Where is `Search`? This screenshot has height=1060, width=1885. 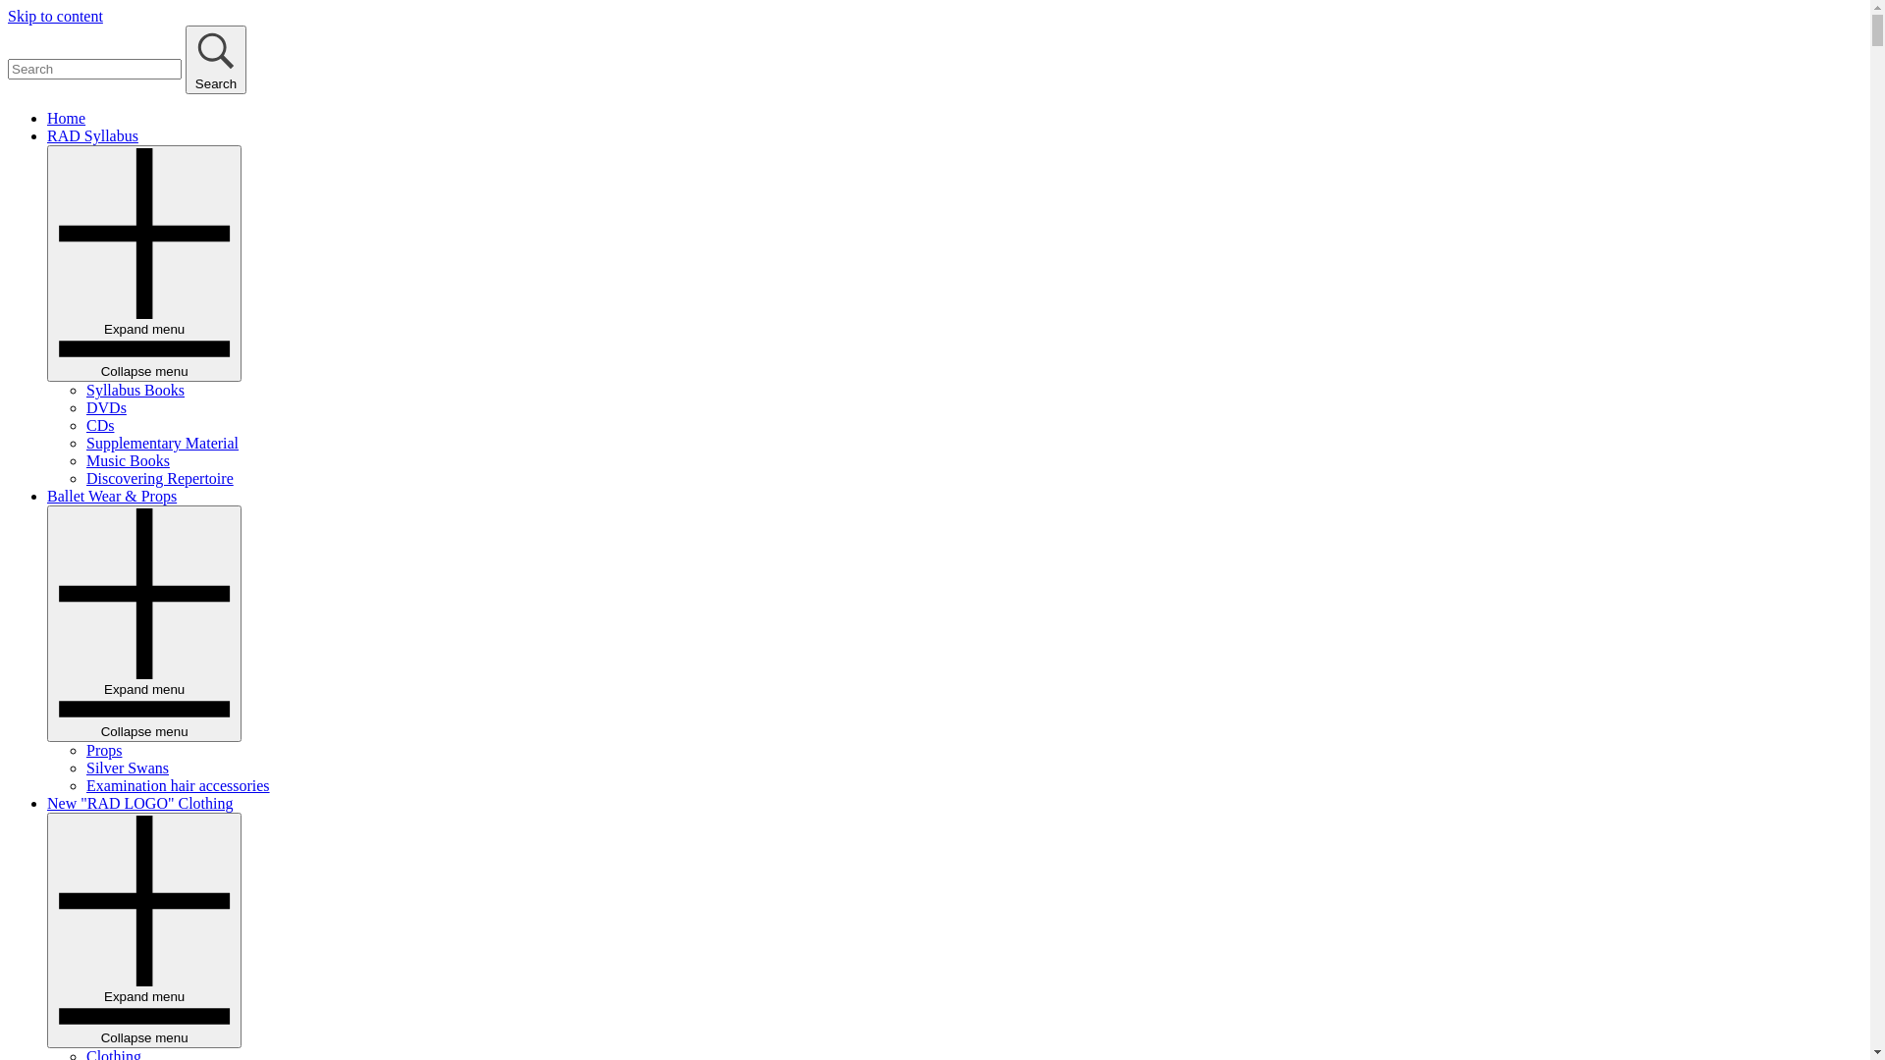 Search is located at coordinates (216, 60).